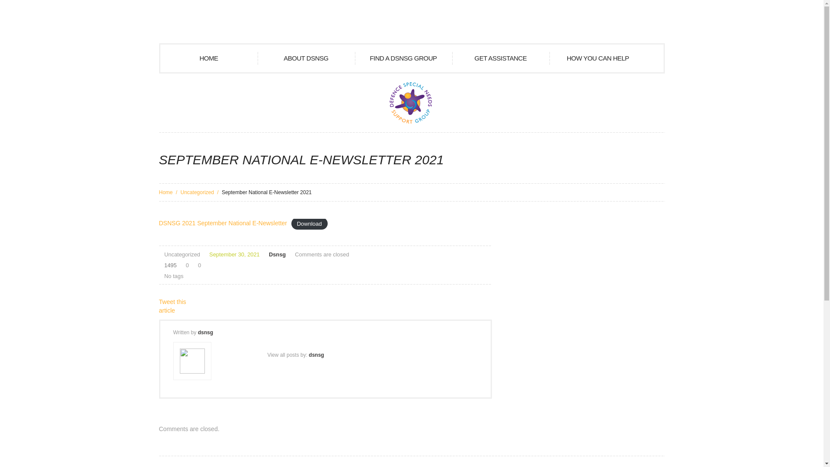  Describe the element at coordinates (166, 192) in the screenshot. I see `Home` at that location.